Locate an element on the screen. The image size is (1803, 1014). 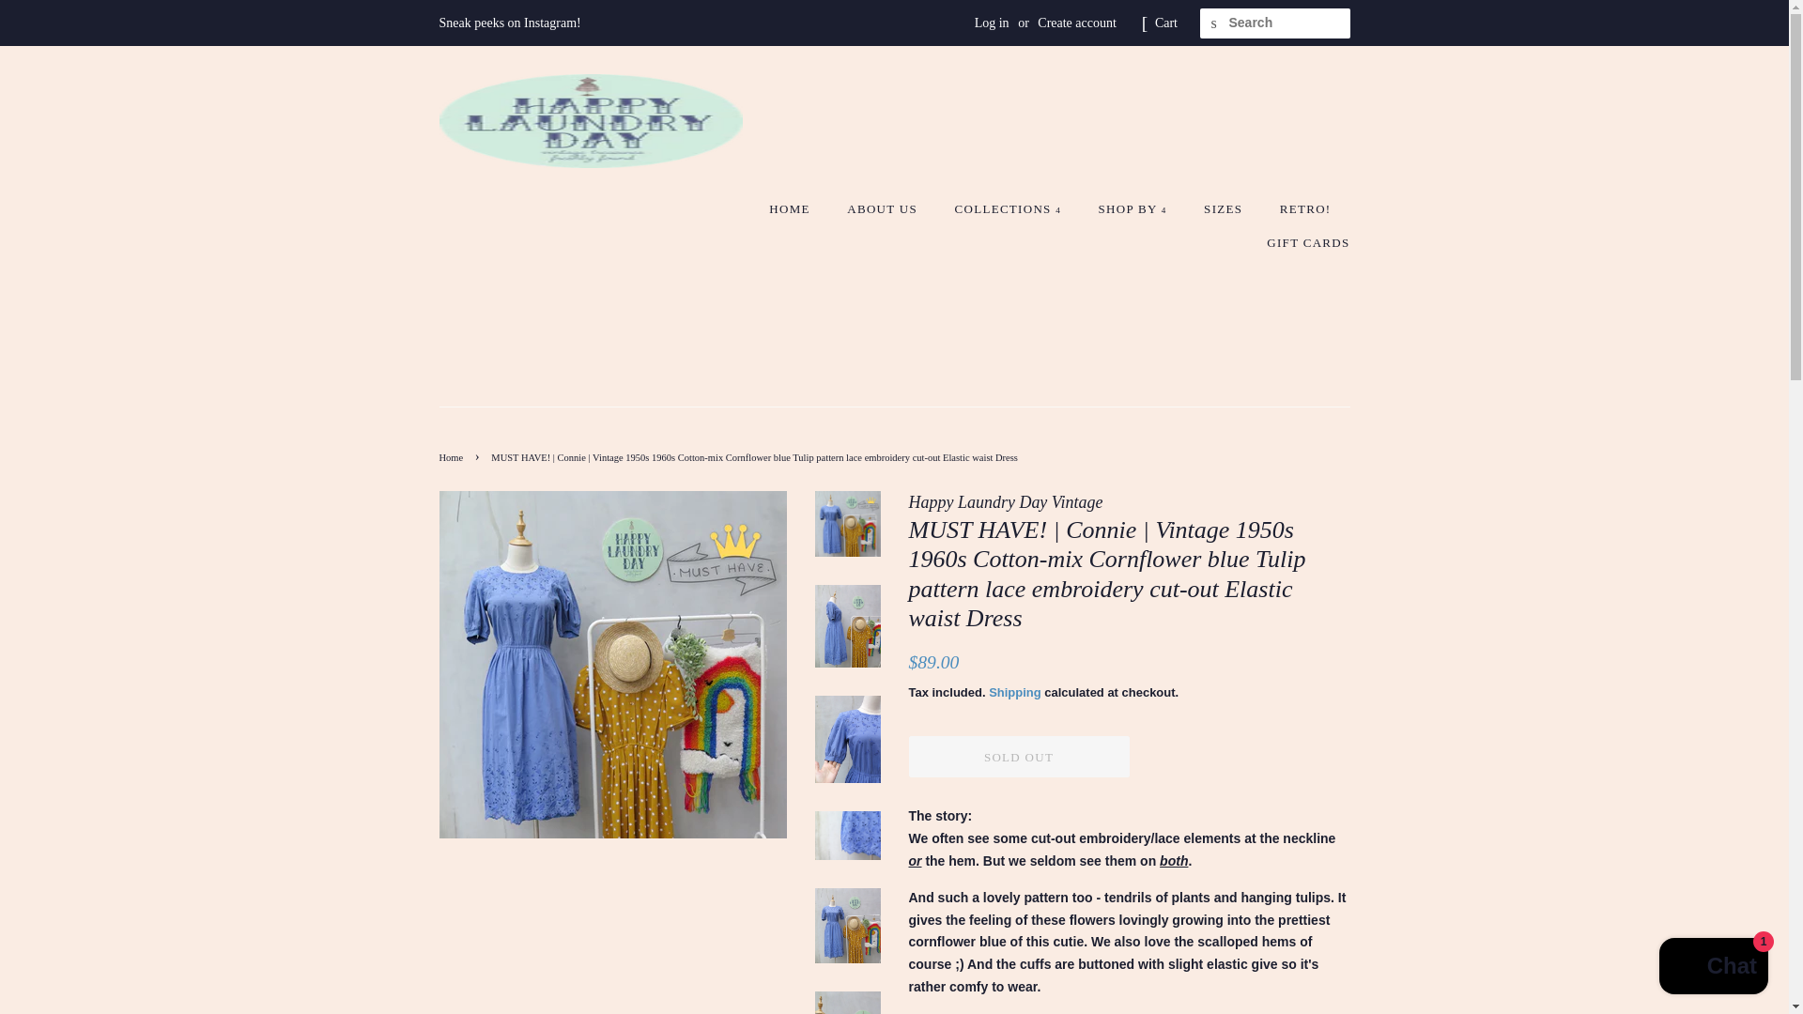
Sneak peeks on Instagram! is located at coordinates (510, 23).